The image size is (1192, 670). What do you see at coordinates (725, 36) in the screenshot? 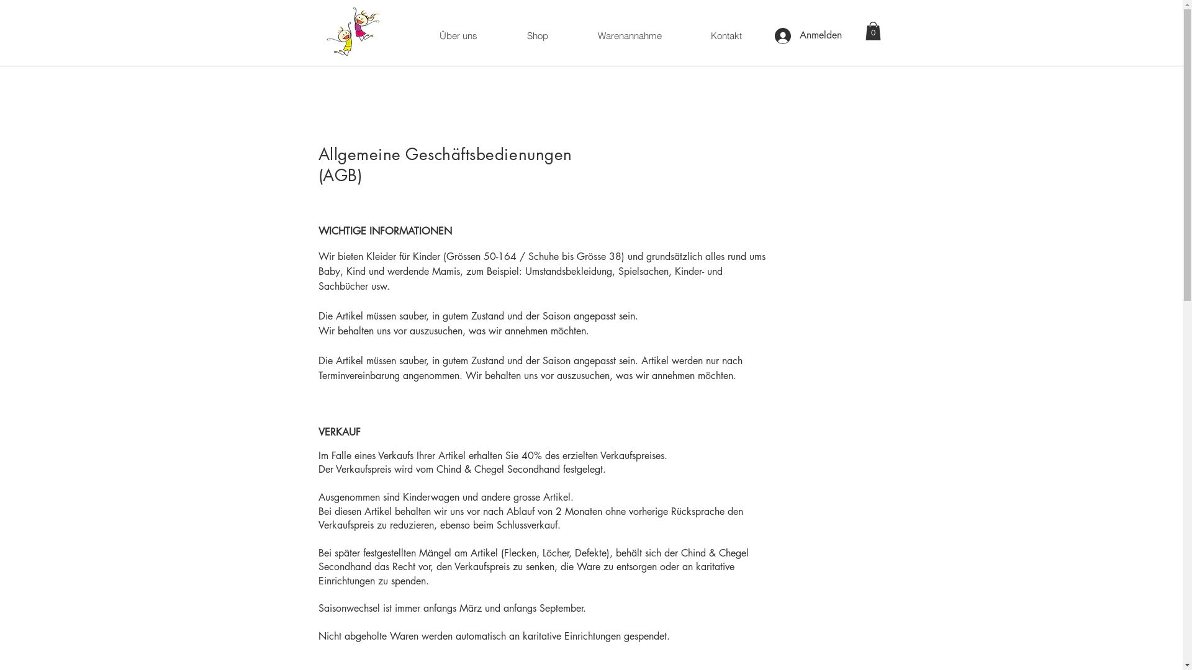
I see `Kontakt` at bounding box center [725, 36].